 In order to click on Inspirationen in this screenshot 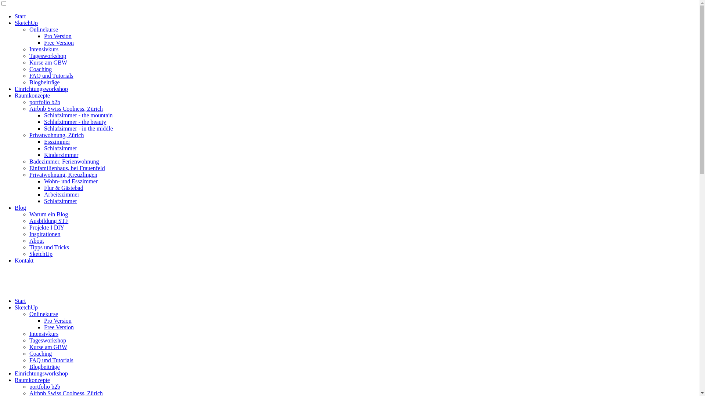, I will do `click(45, 234)`.